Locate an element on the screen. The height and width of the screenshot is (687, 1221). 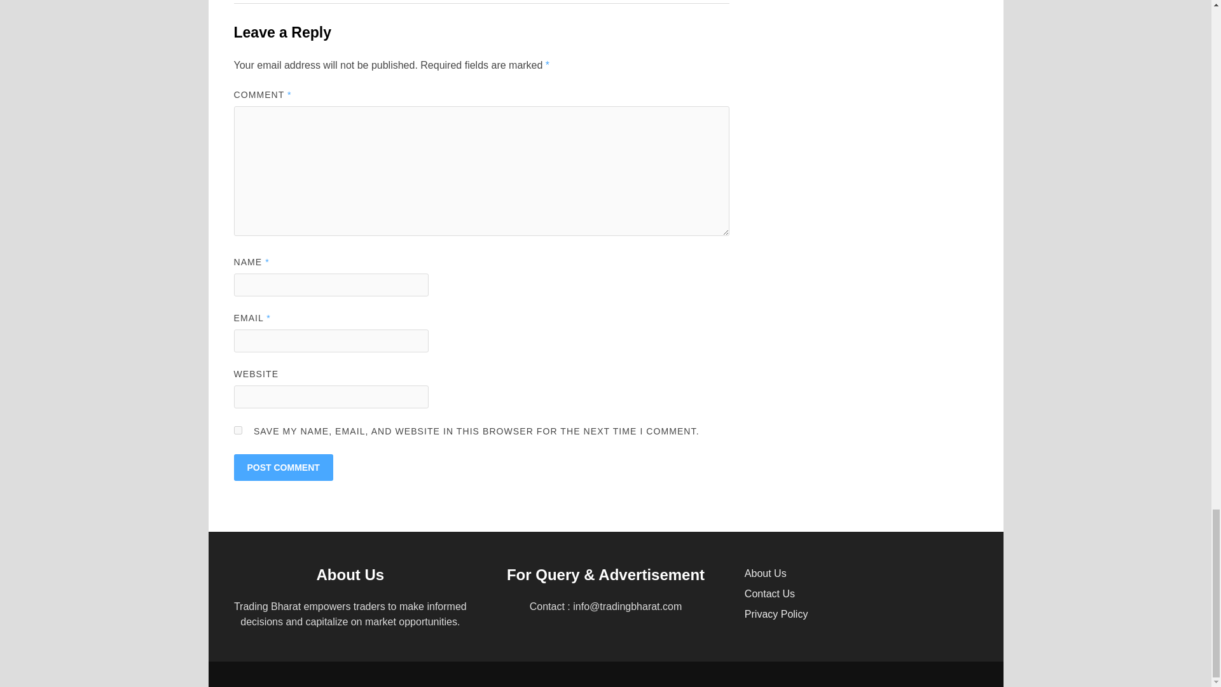
yes is located at coordinates (238, 430).